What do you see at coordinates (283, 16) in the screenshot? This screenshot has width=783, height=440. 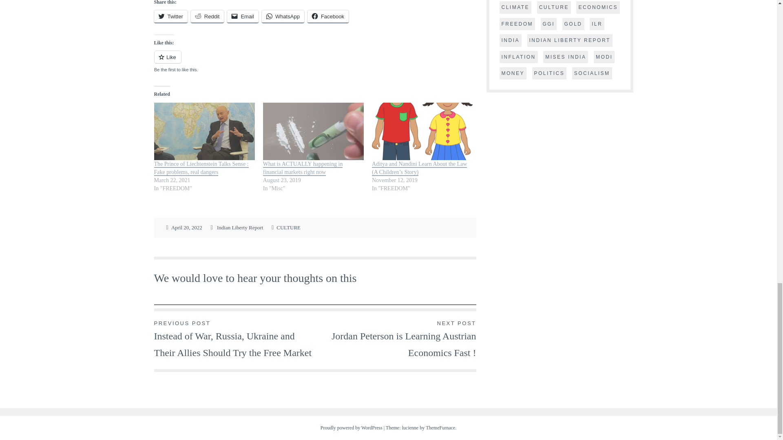 I see `WhatsApp` at bounding box center [283, 16].